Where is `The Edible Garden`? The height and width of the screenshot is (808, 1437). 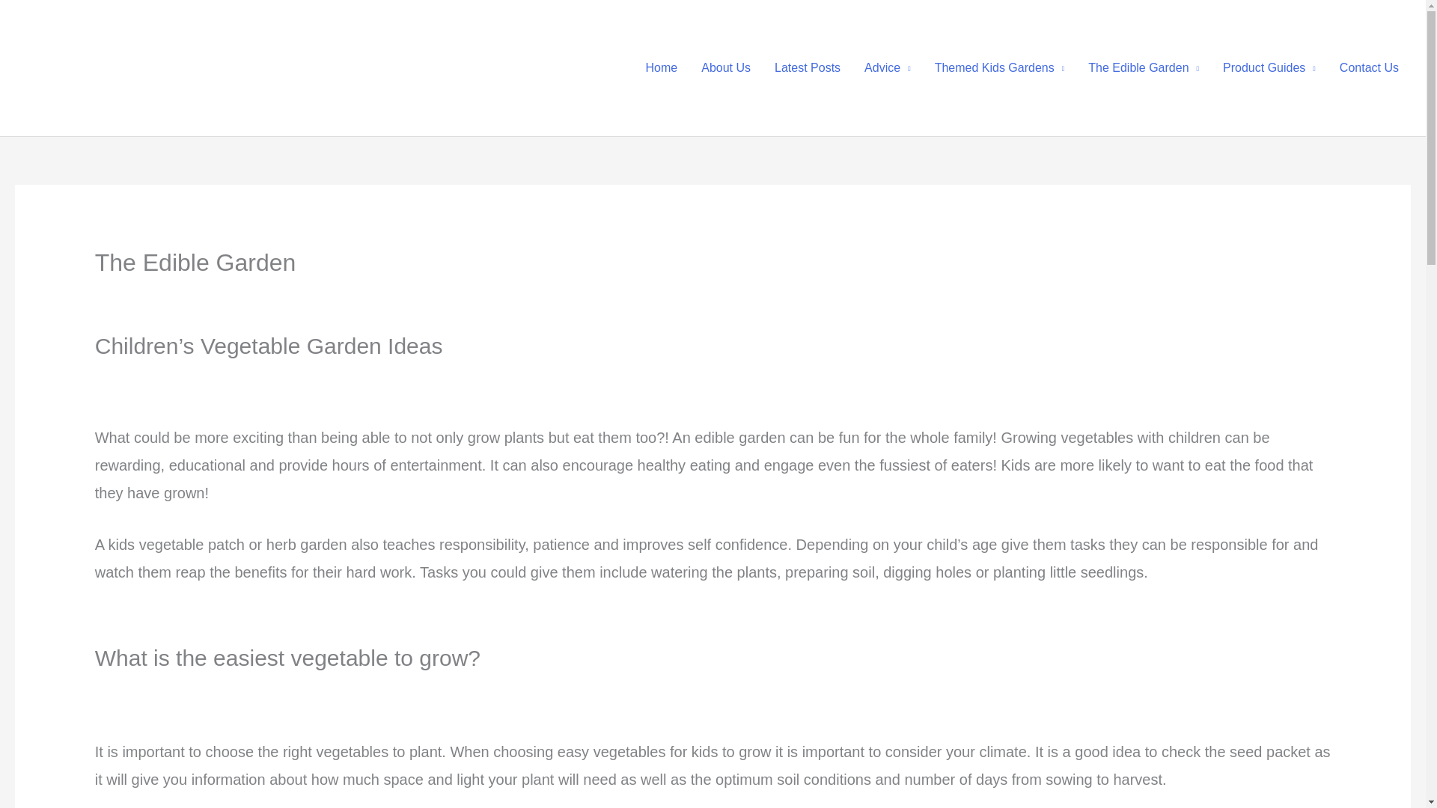
The Edible Garden is located at coordinates (1144, 68).